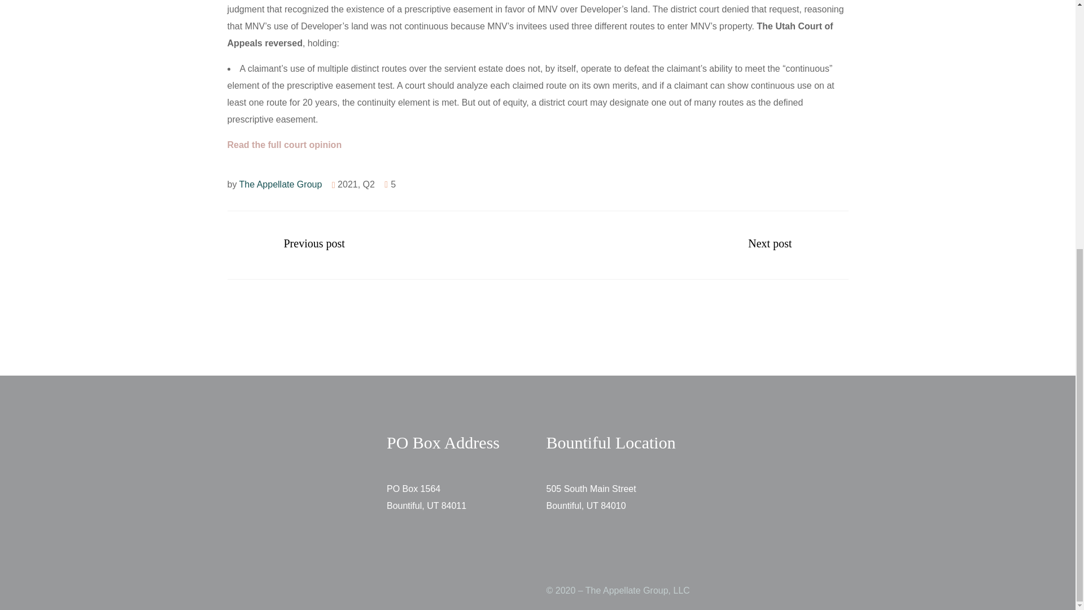 Image resolution: width=1084 pixels, height=610 pixels. I want to click on Like this, so click(390, 184).